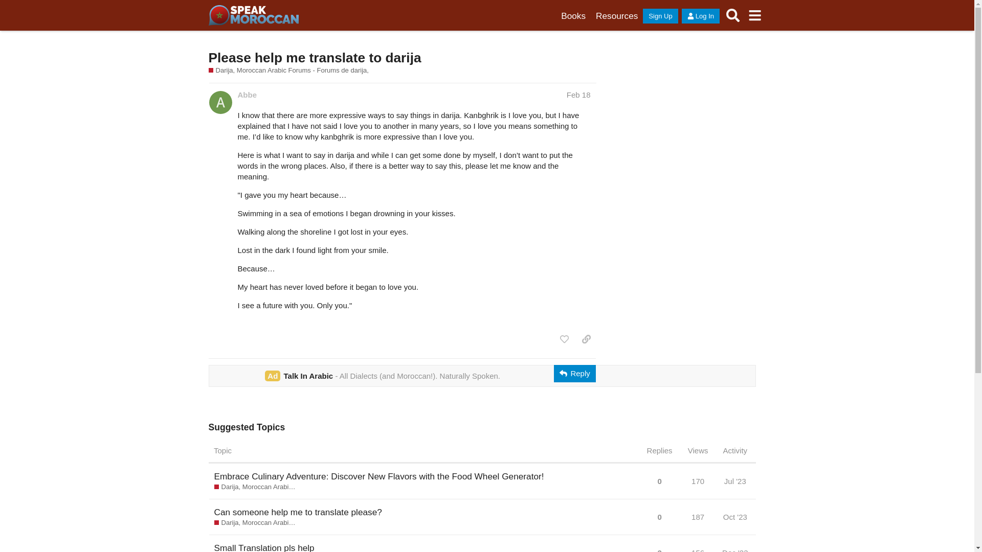 This screenshot has width=982, height=552. Describe the element at coordinates (564, 339) in the screenshot. I see `like this post` at that location.